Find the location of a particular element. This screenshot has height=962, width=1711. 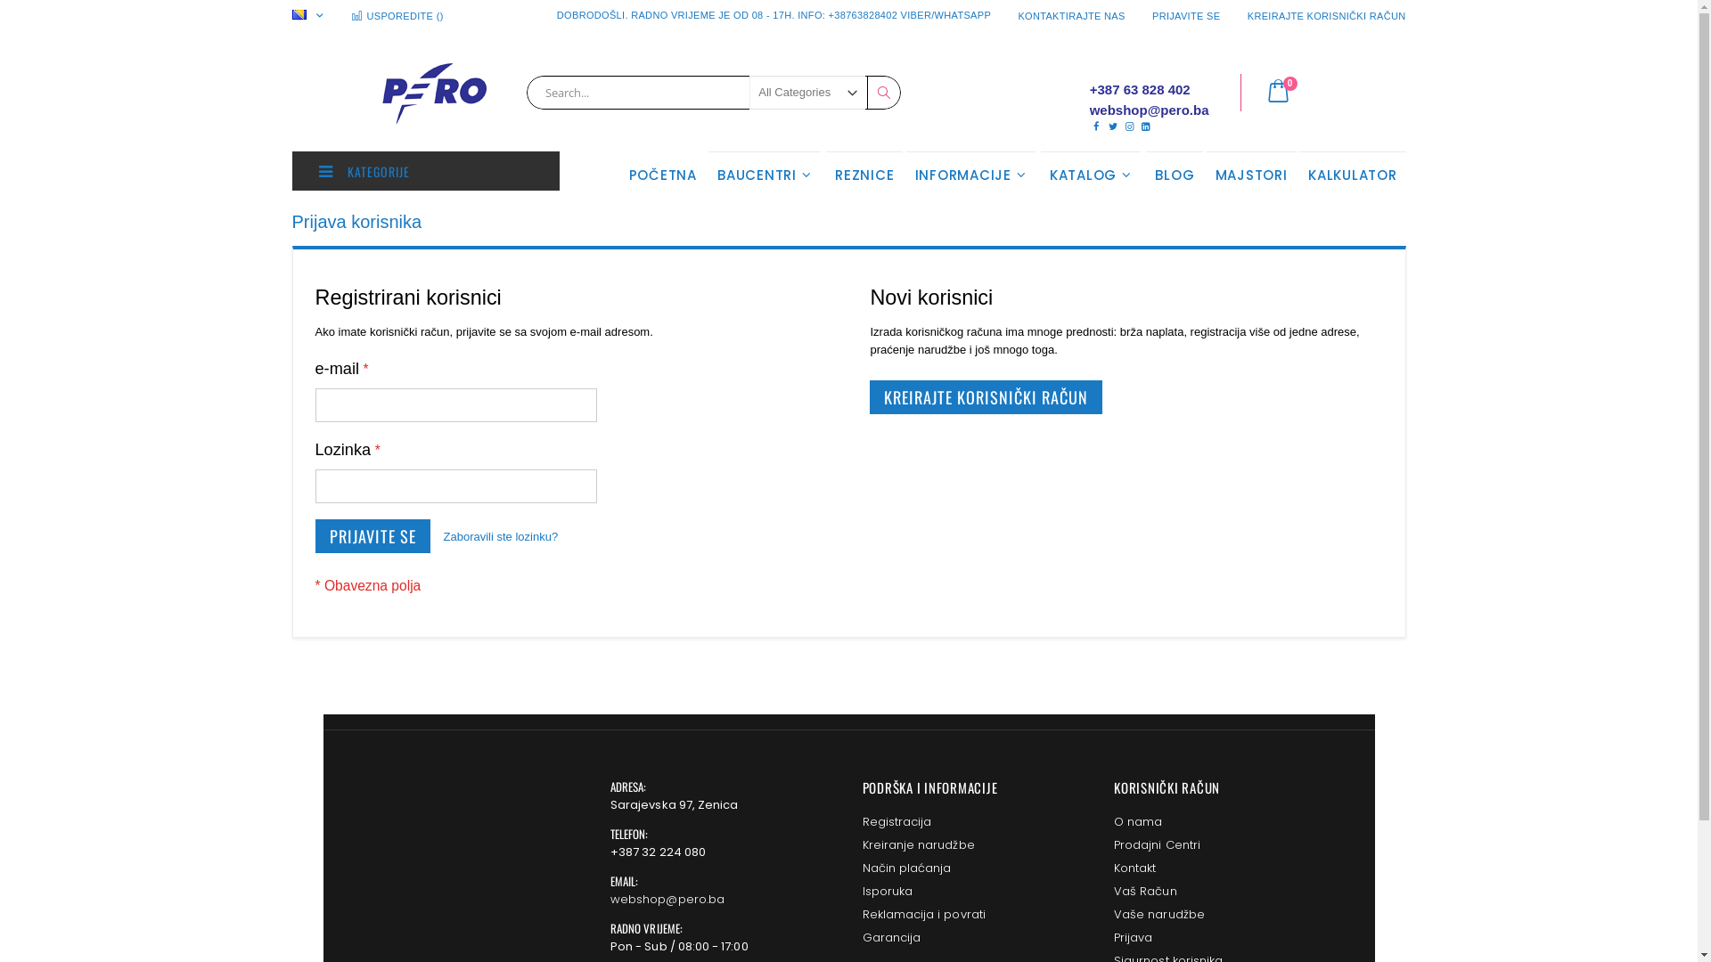

Prodajni Centri is located at coordinates (1157, 844).